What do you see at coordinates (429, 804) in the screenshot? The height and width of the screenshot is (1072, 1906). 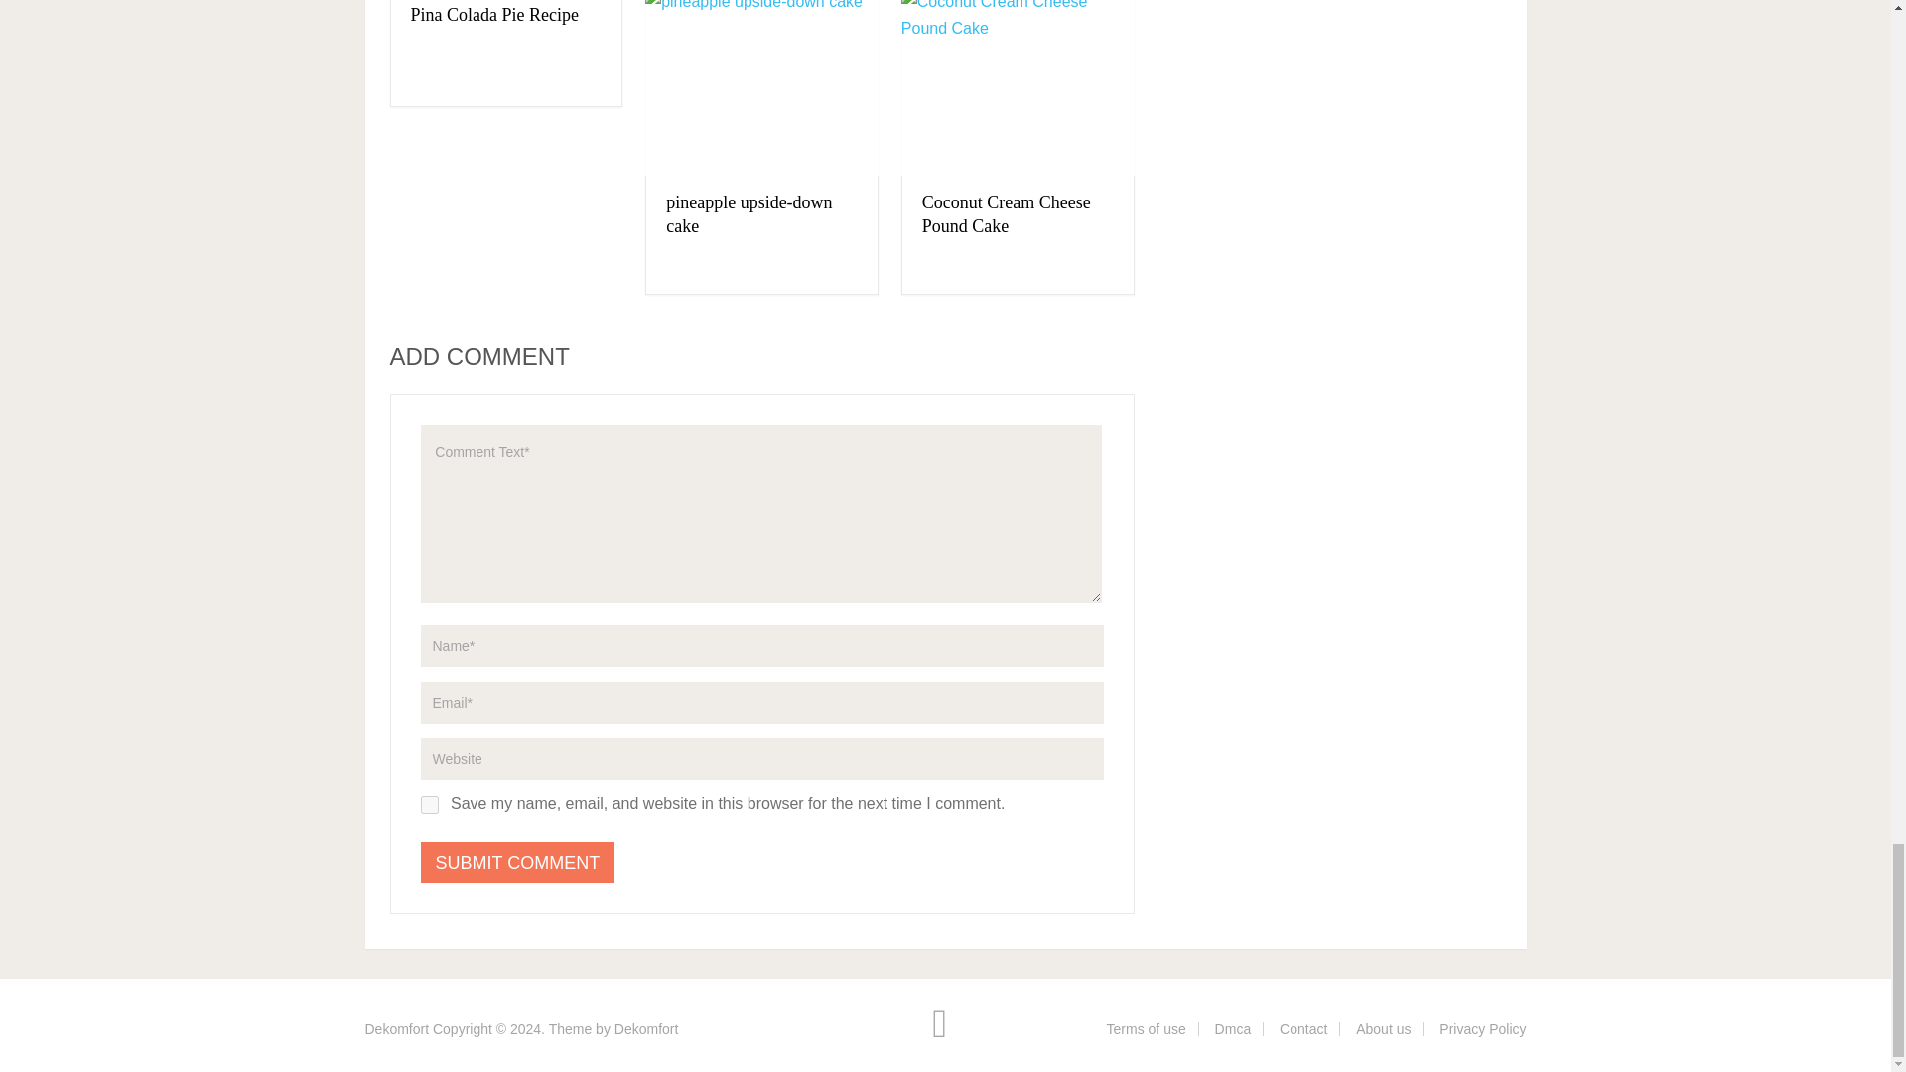 I see `yes` at bounding box center [429, 804].